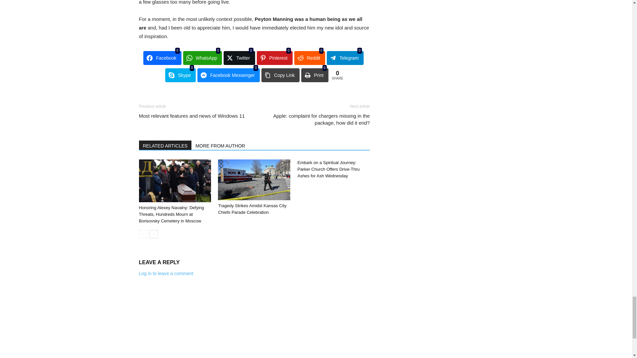 This screenshot has height=358, width=637. I want to click on Share on Facebook Messenger, so click(229, 75).